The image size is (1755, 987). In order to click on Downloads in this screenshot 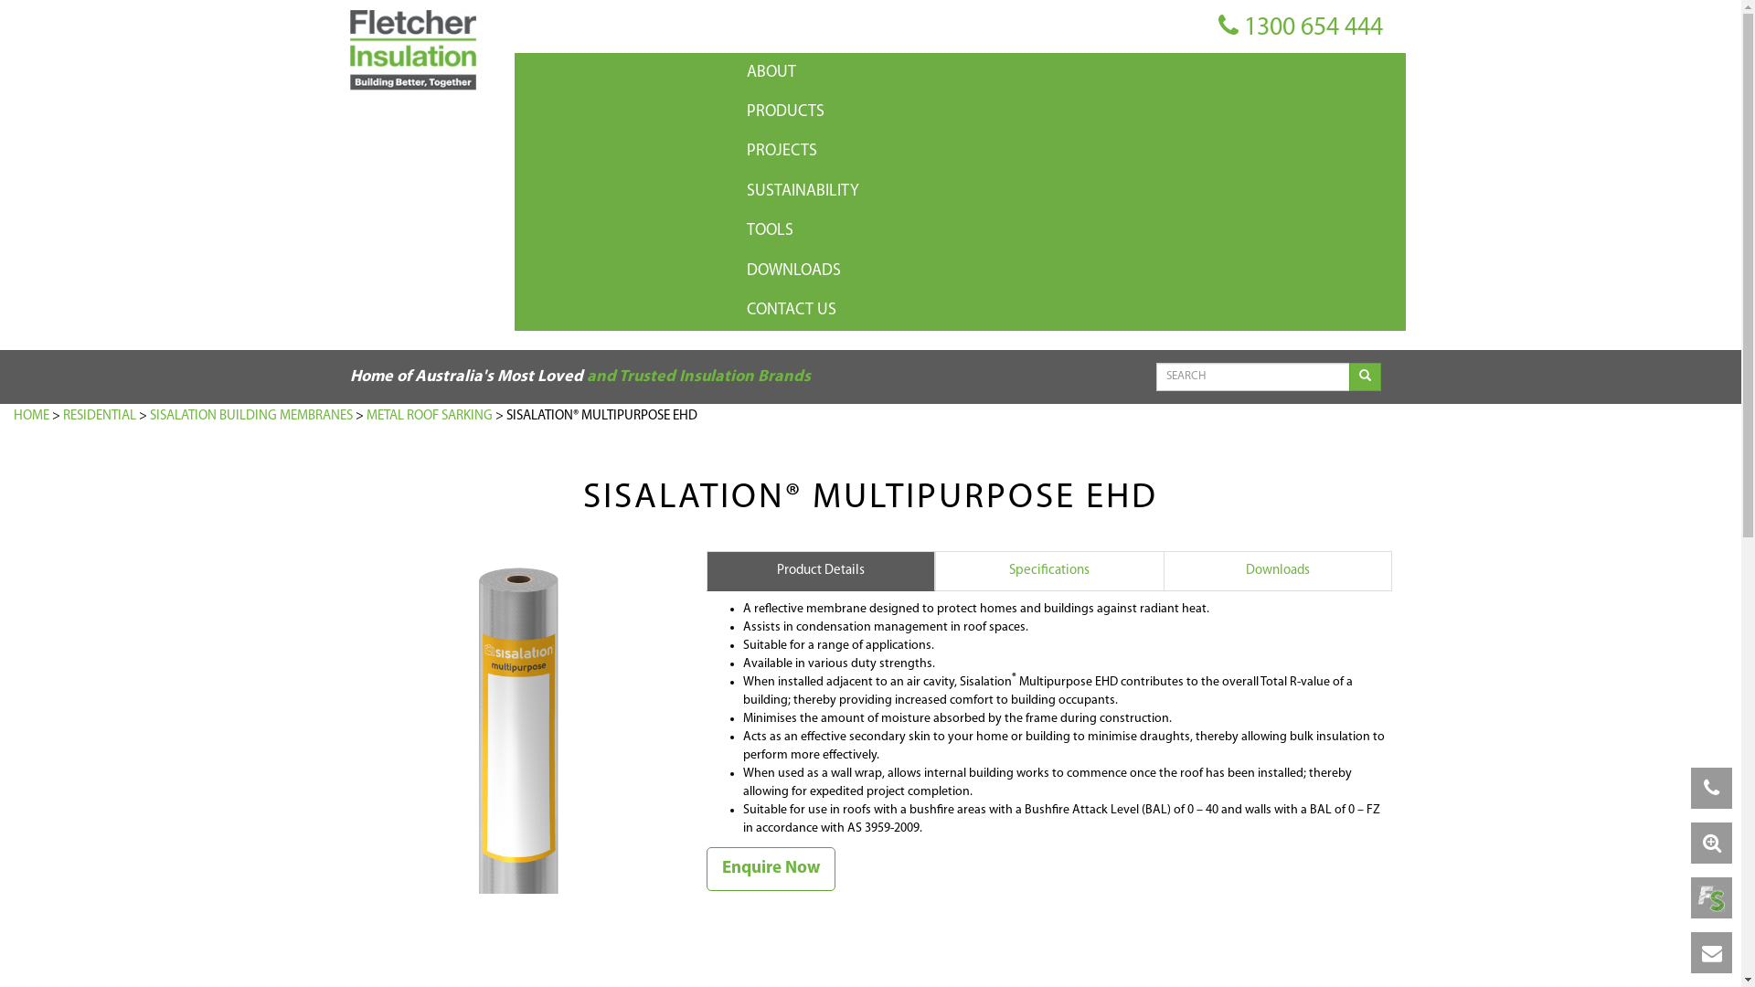, I will do `click(1277, 570)`.